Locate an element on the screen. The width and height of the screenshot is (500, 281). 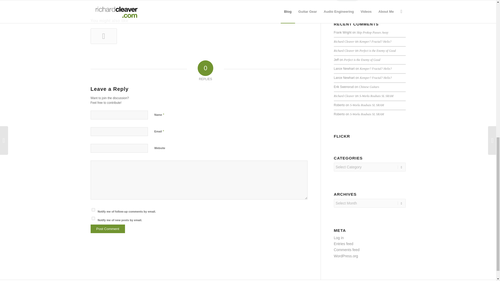
Richard Cleaver is located at coordinates (344, 42).